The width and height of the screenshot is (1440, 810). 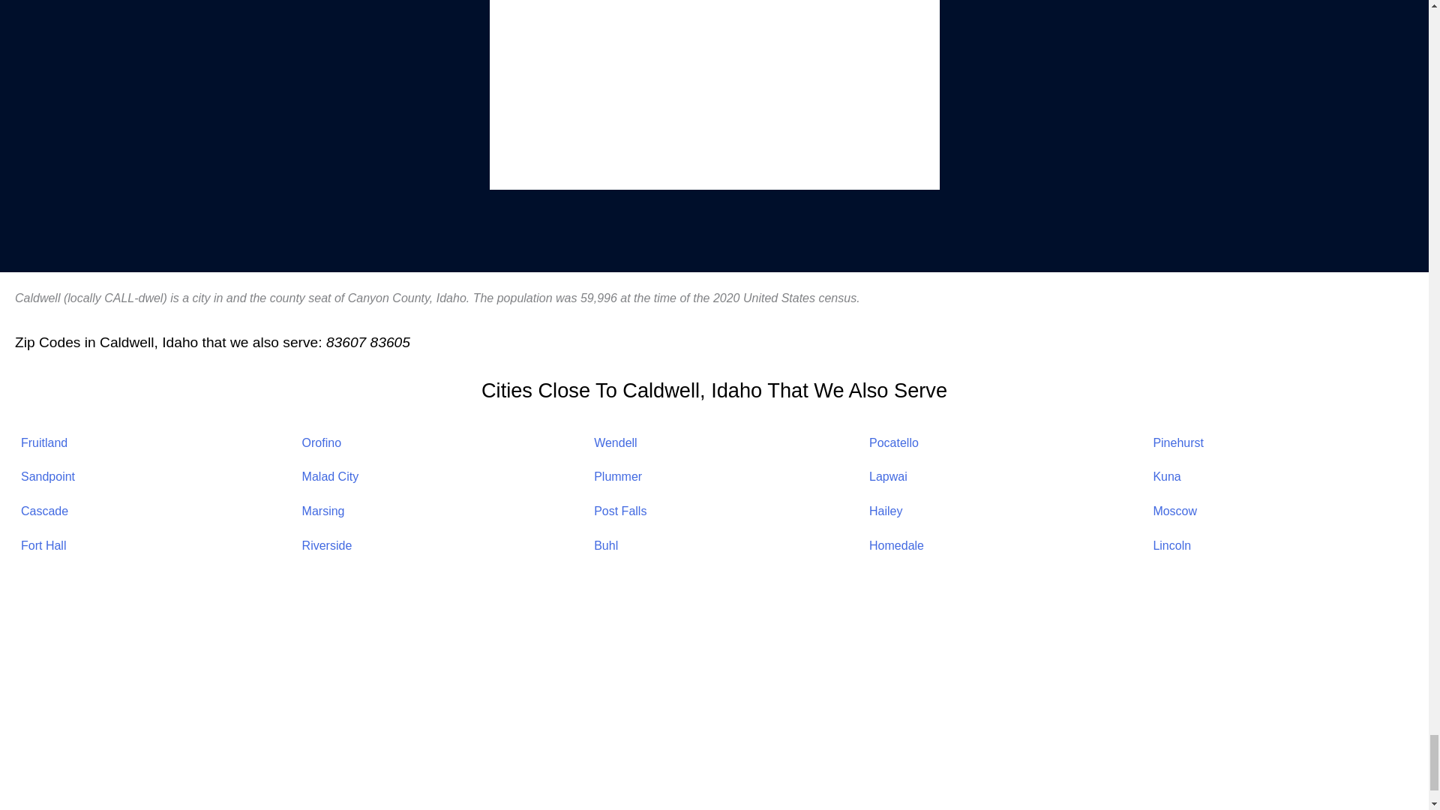 What do you see at coordinates (322, 442) in the screenshot?
I see `Orofino` at bounding box center [322, 442].